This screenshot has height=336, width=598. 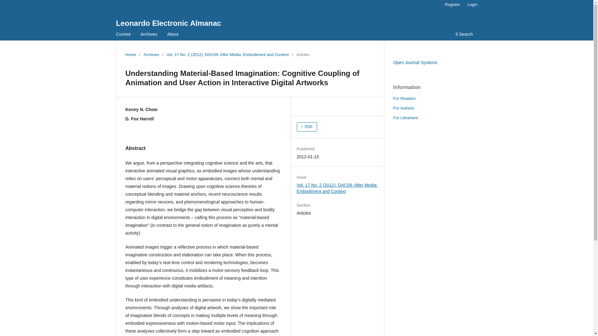 What do you see at coordinates (404, 98) in the screenshot?
I see `For Readers` at bounding box center [404, 98].